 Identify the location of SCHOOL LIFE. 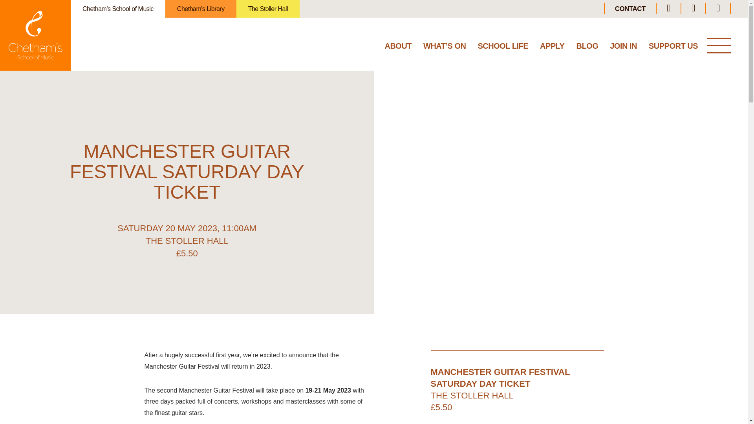
(503, 48).